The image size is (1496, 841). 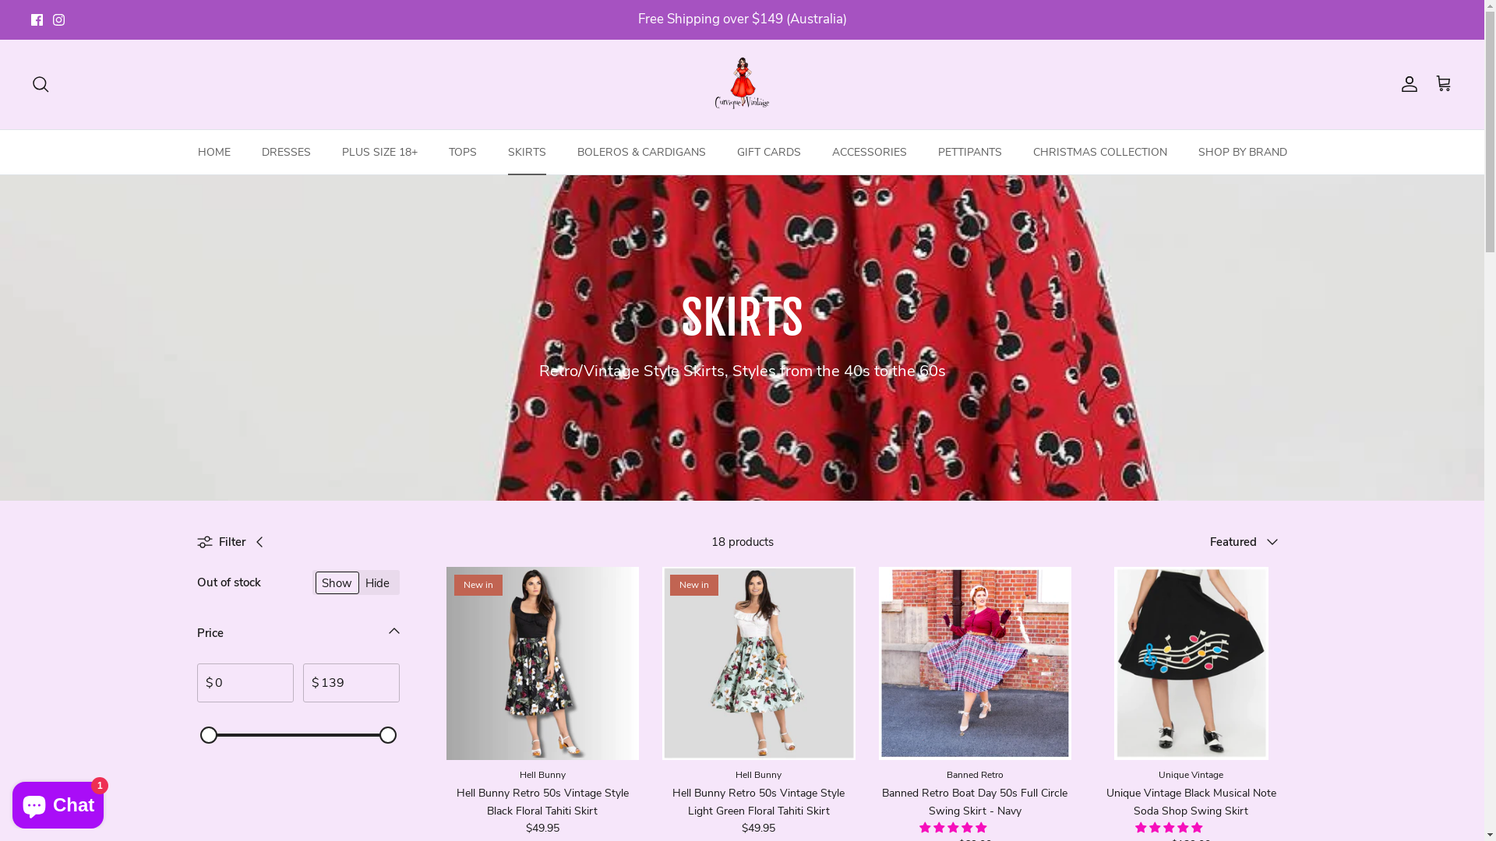 I want to click on Facebook, so click(x=37, y=20).